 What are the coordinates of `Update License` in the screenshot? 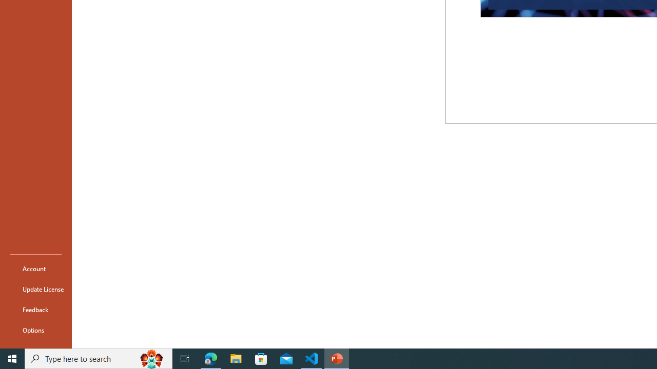 It's located at (36, 289).